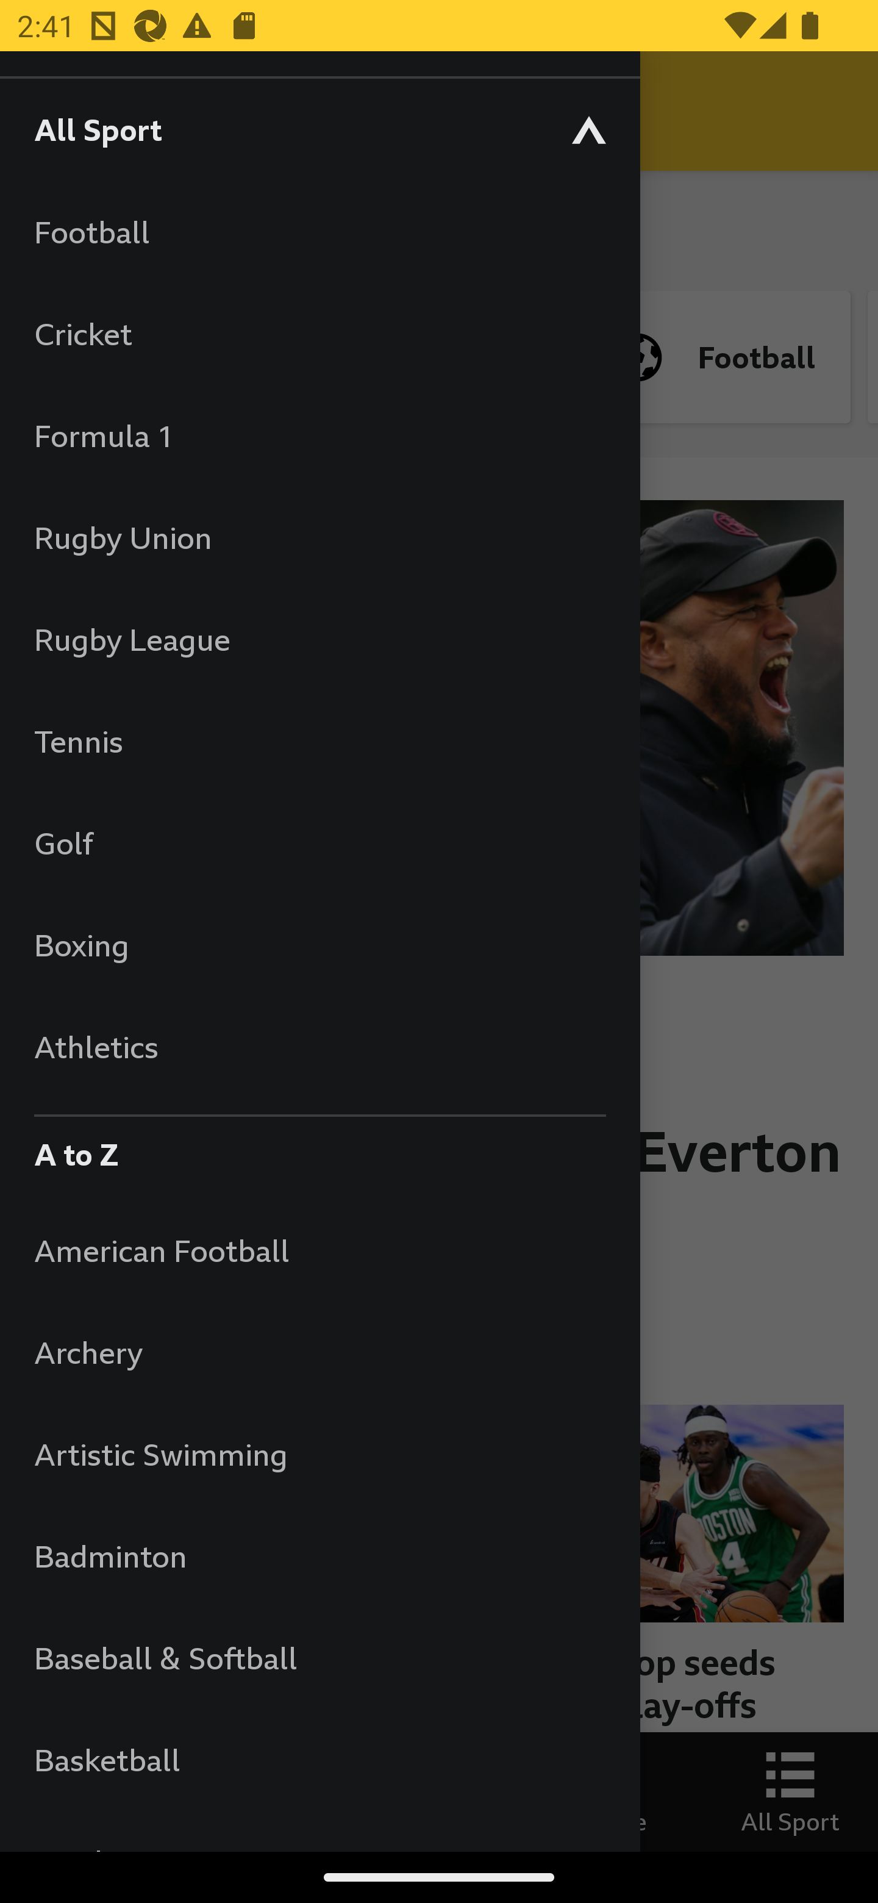 This screenshot has height=1903, width=878. What do you see at coordinates (319, 944) in the screenshot?
I see `Boxing` at bounding box center [319, 944].